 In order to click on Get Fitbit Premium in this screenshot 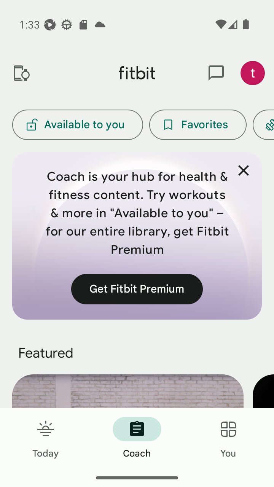, I will do `click(137, 289)`.